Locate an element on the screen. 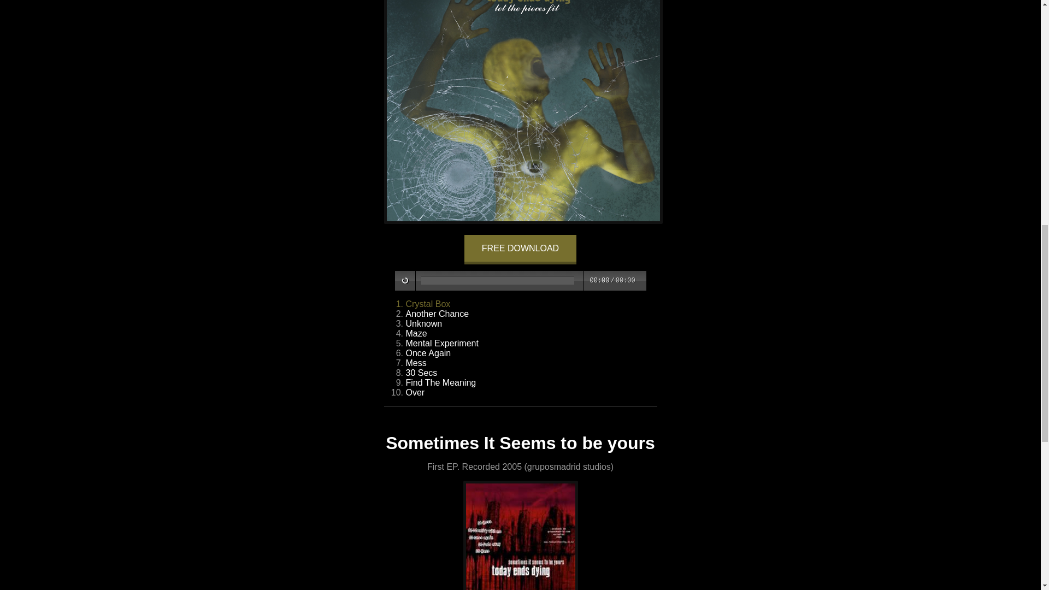  Another Chance is located at coordinates (437, 314).